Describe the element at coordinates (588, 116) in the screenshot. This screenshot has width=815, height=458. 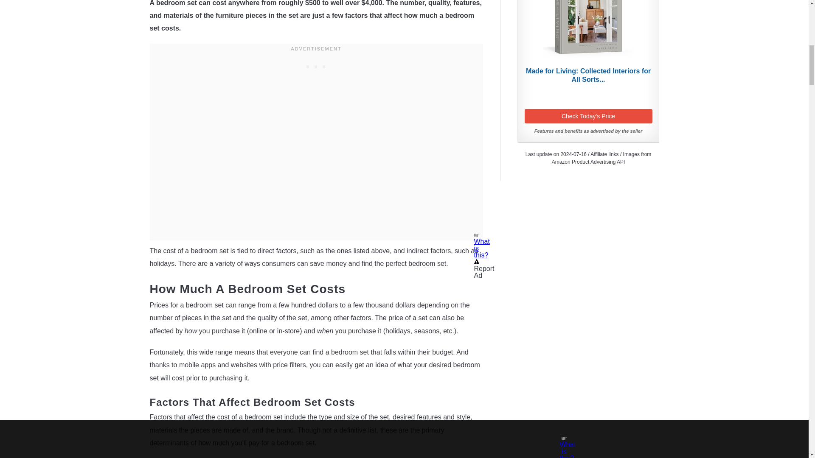
I see `Check Today's Price` at that location.